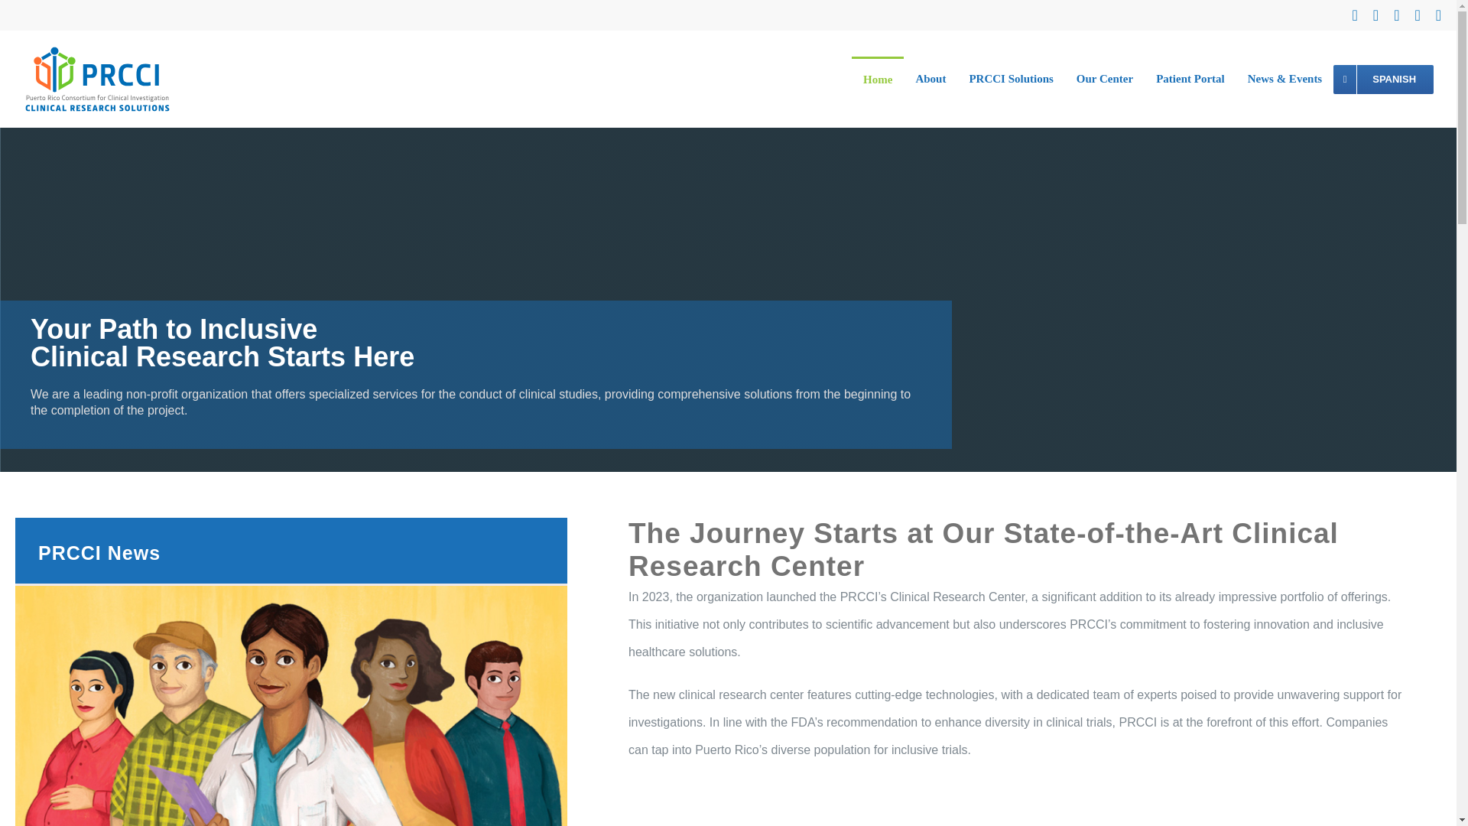 The image size is (1468, 826). I want to click on Home, so click(878, 80).